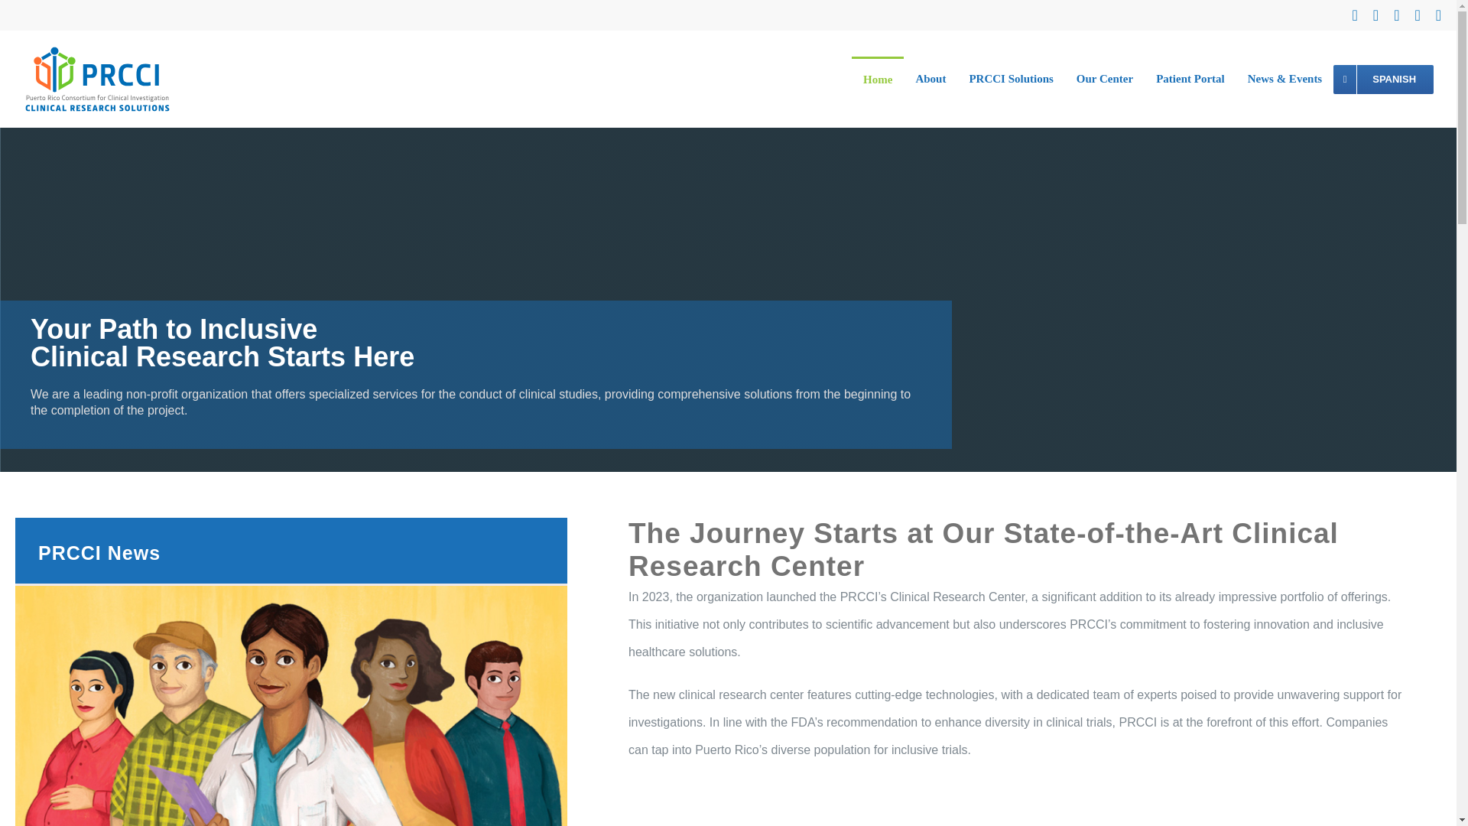 The image size is (1468, 826). I want to click on Home, so click(878, 80).